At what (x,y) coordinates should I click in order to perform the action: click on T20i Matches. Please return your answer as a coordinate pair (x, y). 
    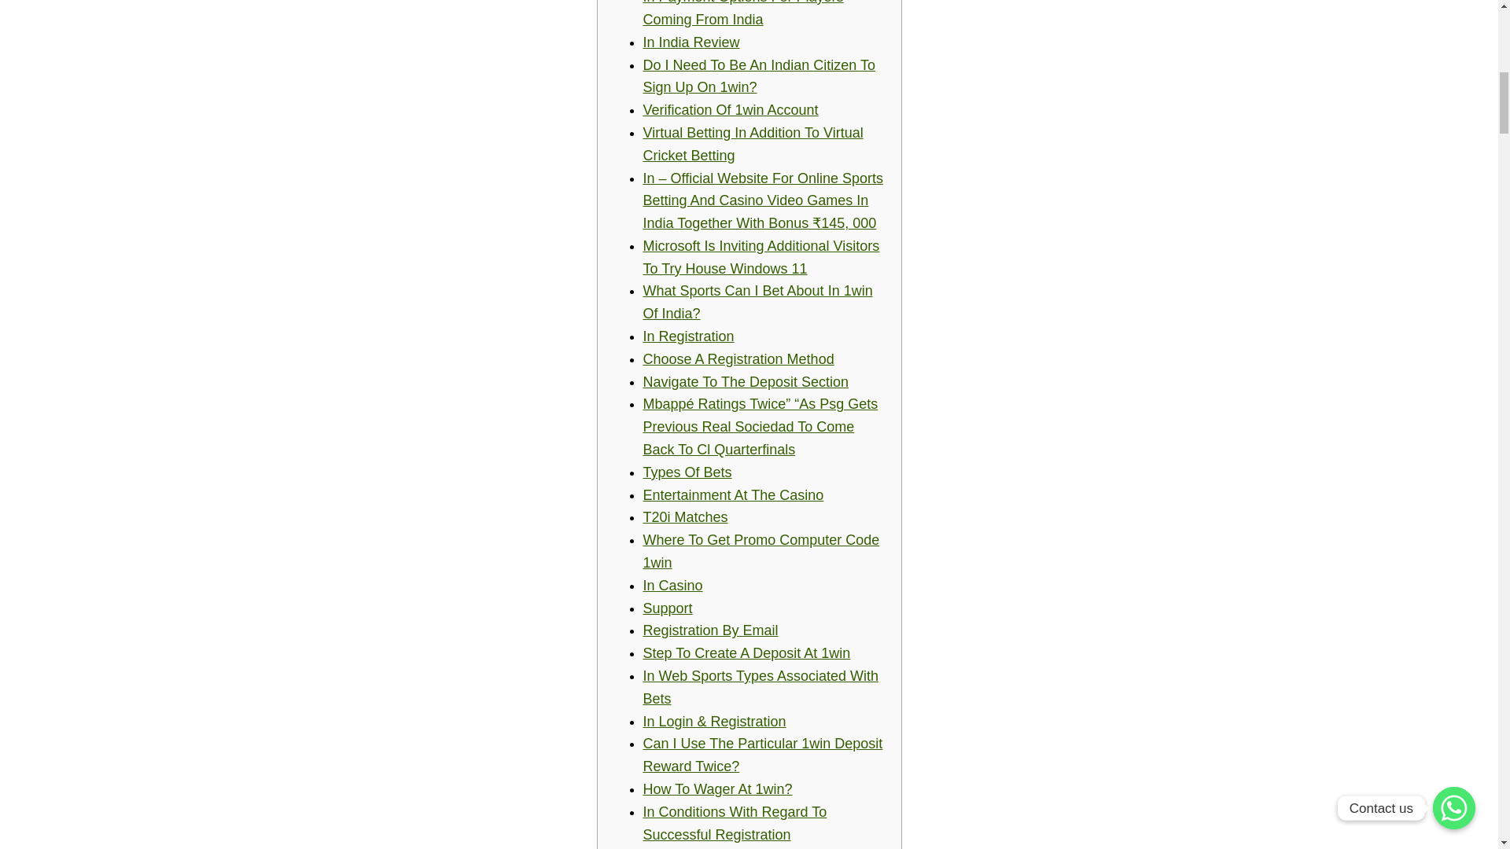
    Looking at the image, I should click on (685, 517).